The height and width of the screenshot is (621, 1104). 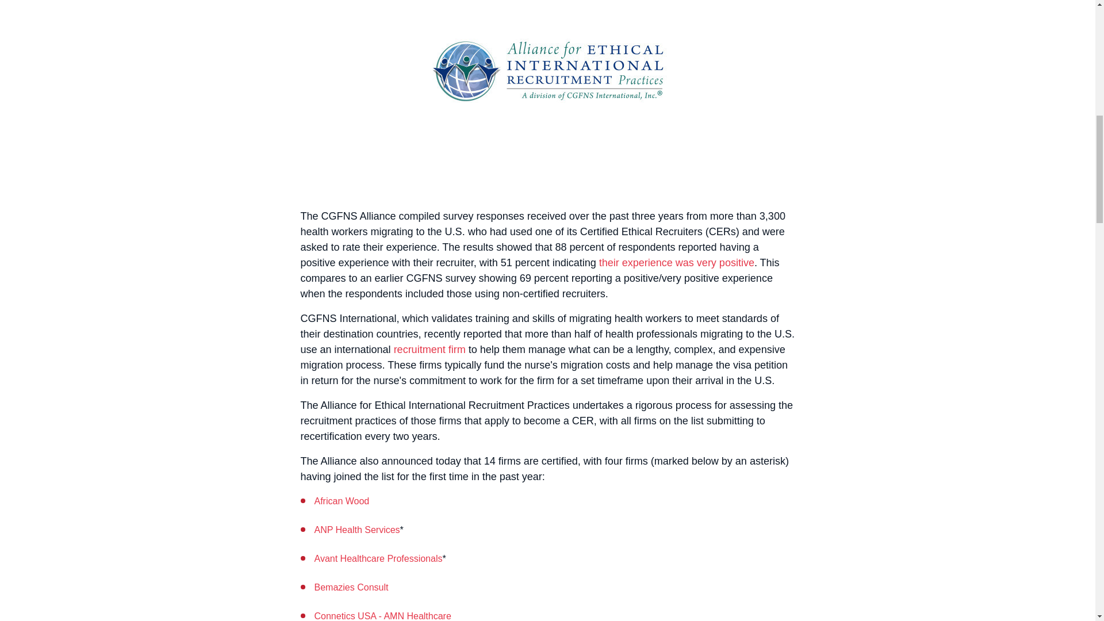 What do you see at coordinates (676, 262) in the screenshot?
I see `their experience was very positive` at bounding box center [676, 262].